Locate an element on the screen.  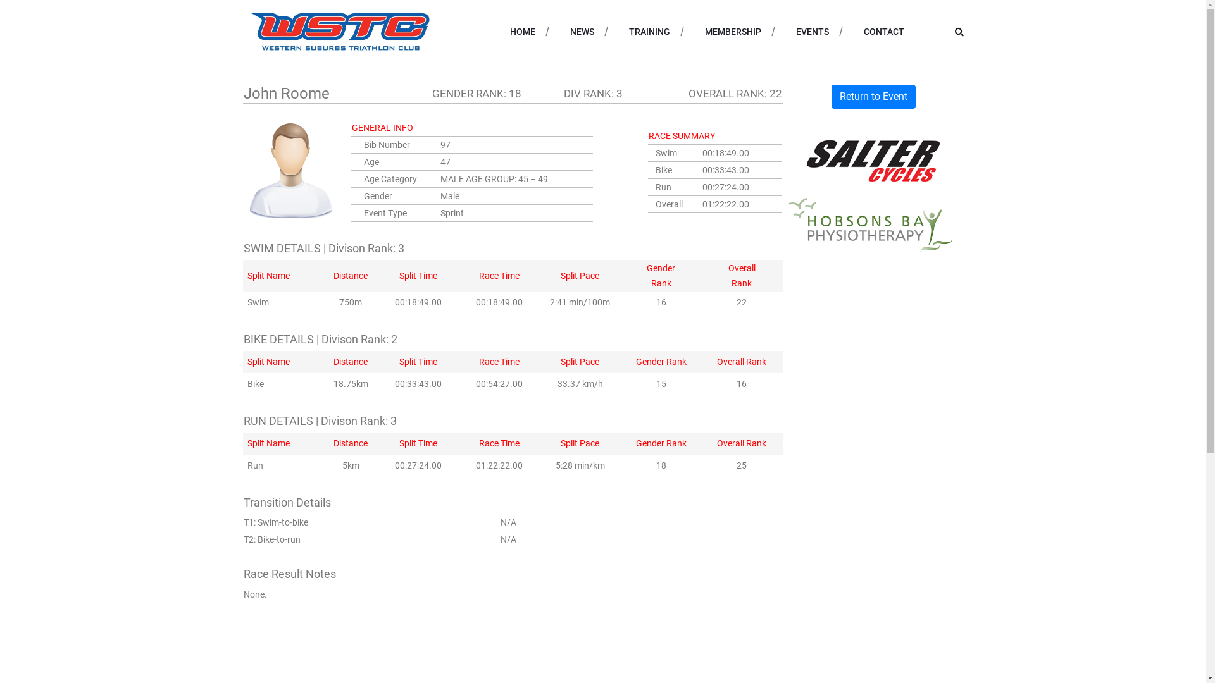
Return to Event is located at coordinates (873, 97).